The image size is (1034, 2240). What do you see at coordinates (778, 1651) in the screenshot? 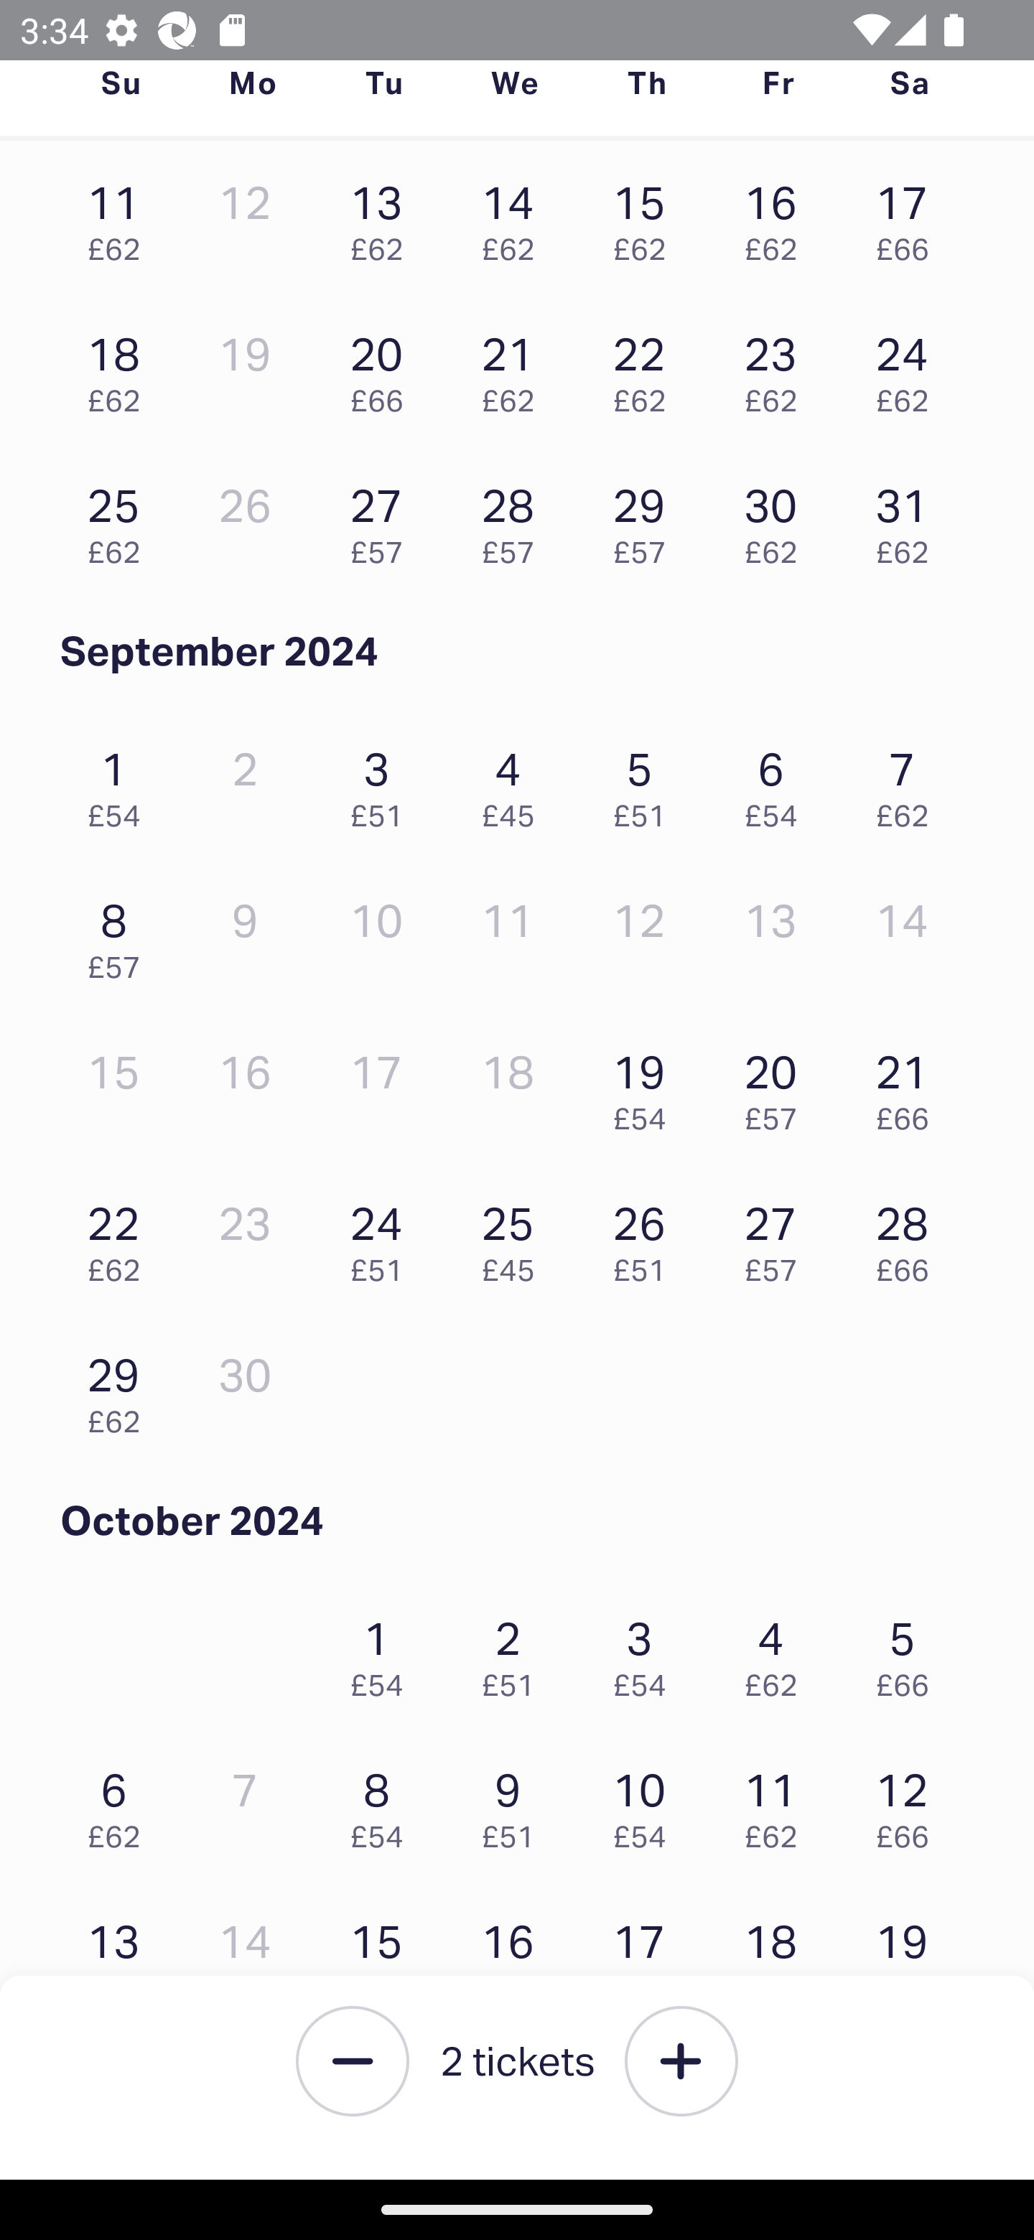
I see `4 £62` at bounding box center [778, 1651].